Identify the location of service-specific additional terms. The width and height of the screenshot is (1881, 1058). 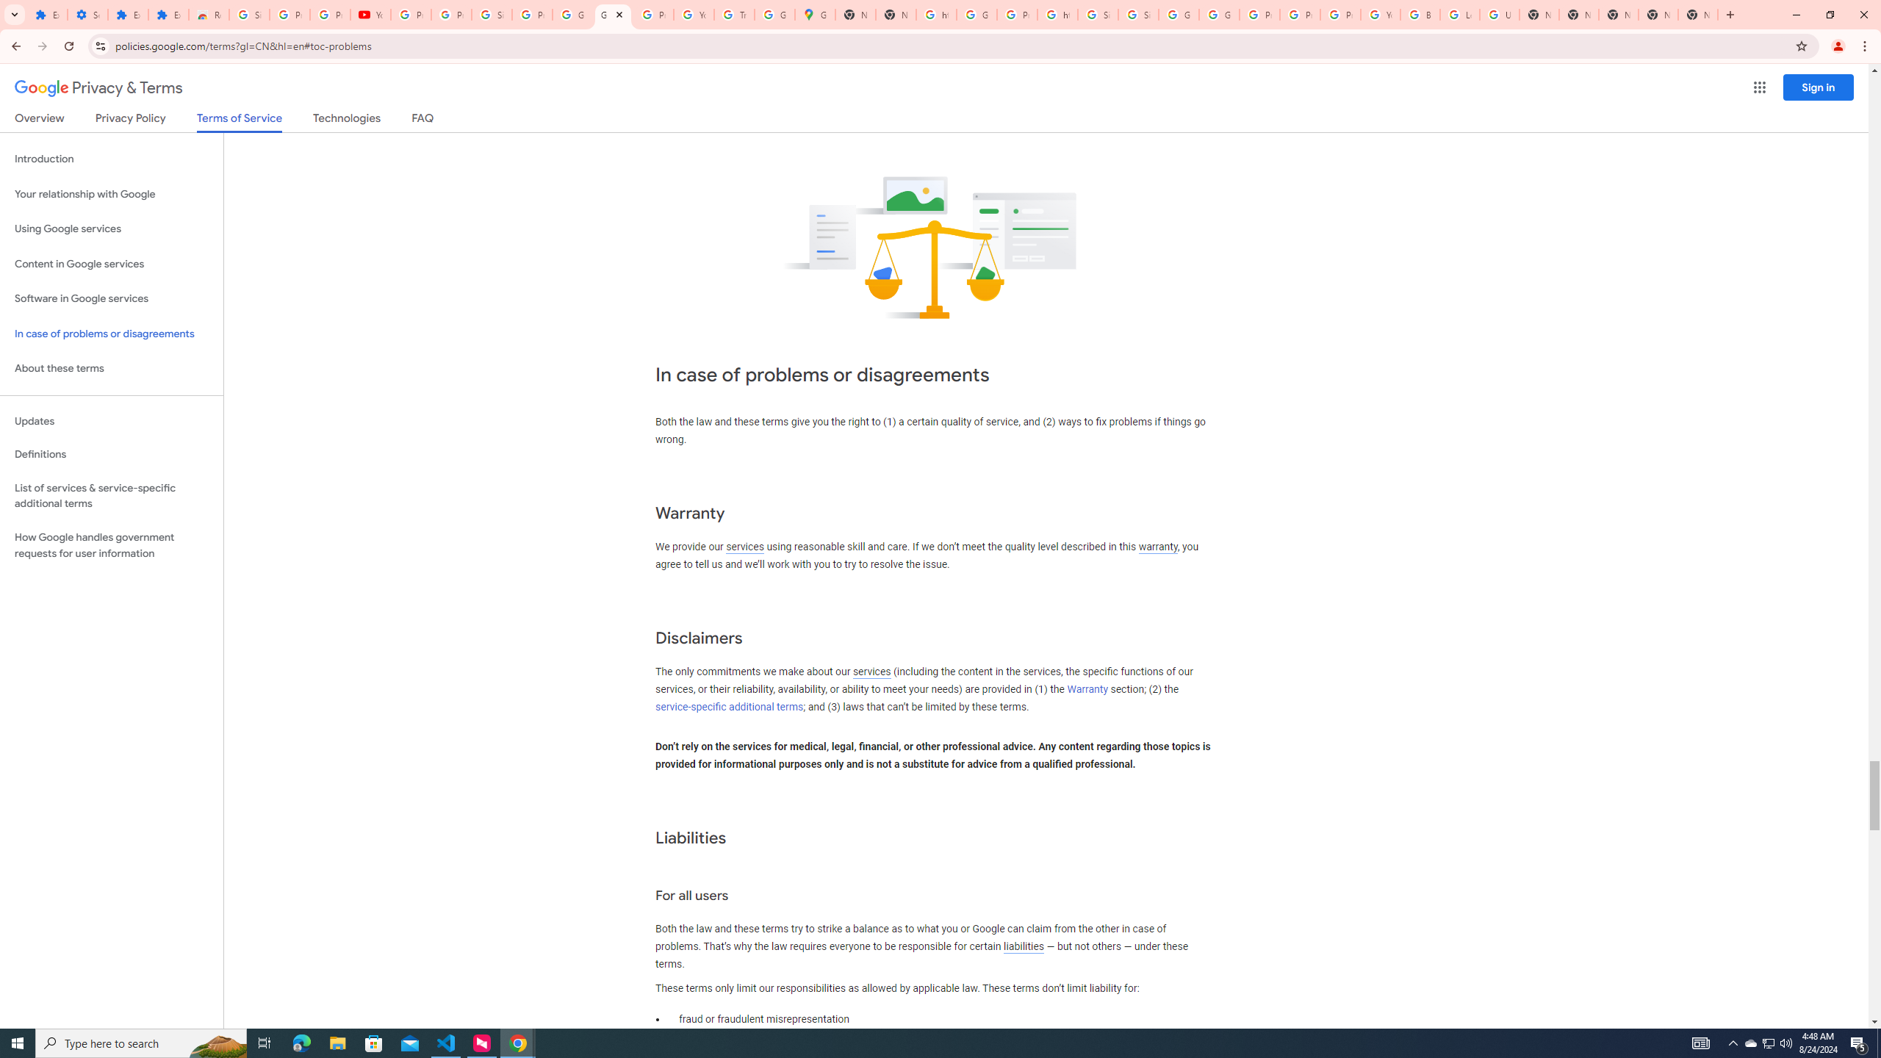
(729, 707).